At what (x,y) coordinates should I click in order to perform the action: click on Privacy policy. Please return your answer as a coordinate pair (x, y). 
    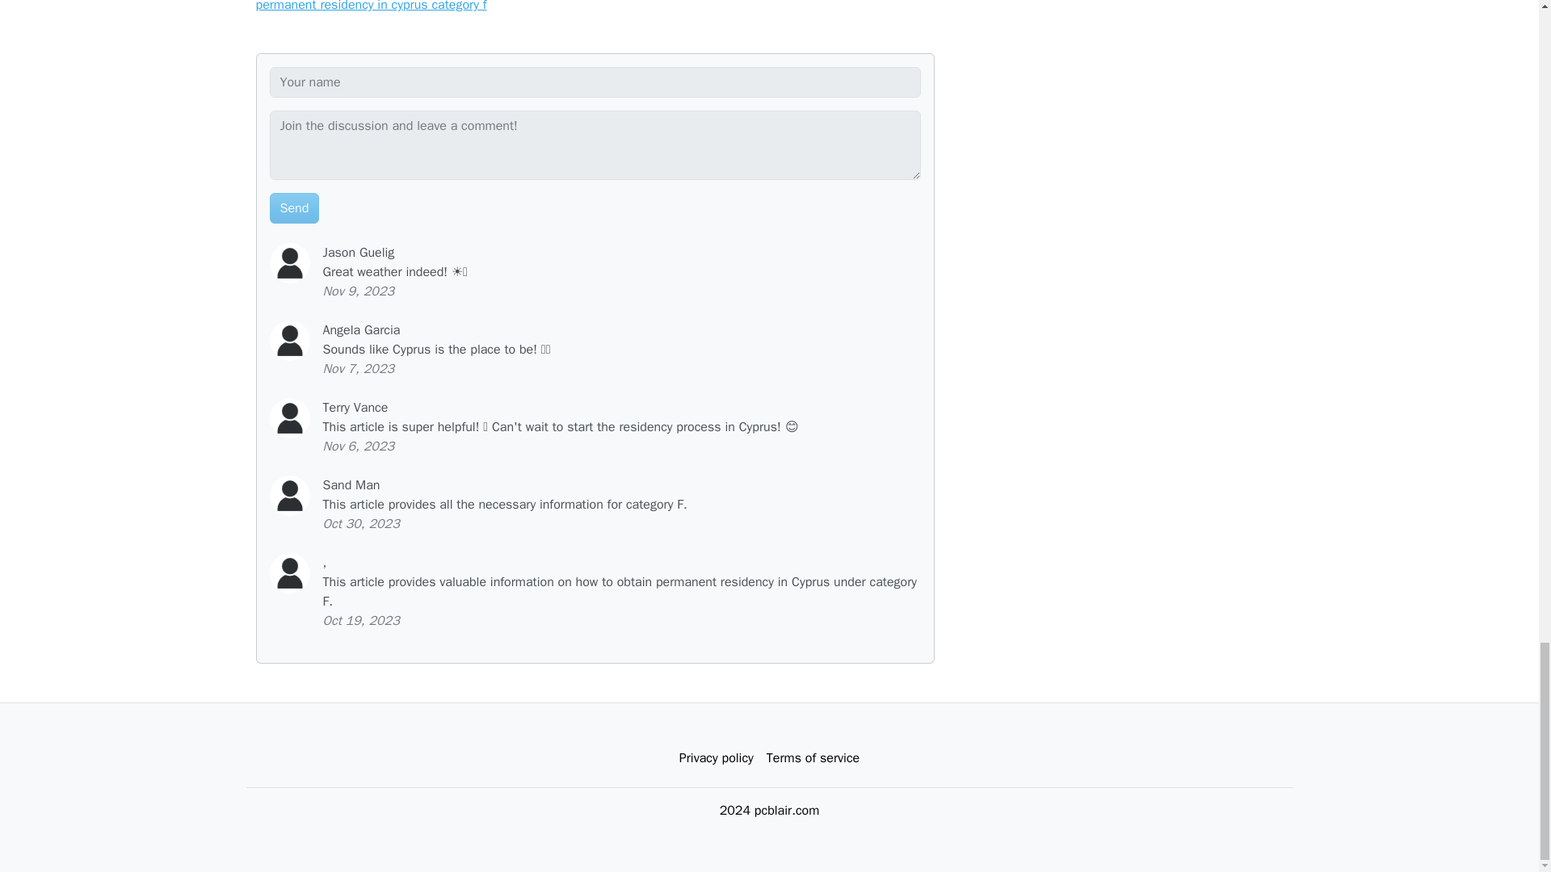
    Looking at the image, I should click on (716, 758).